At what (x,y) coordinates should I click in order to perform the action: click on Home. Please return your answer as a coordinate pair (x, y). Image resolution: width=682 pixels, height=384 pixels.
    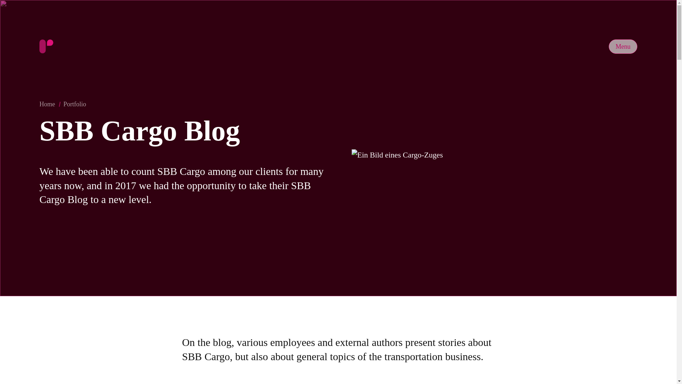
    Looking at the image, I should click on (623, 43).